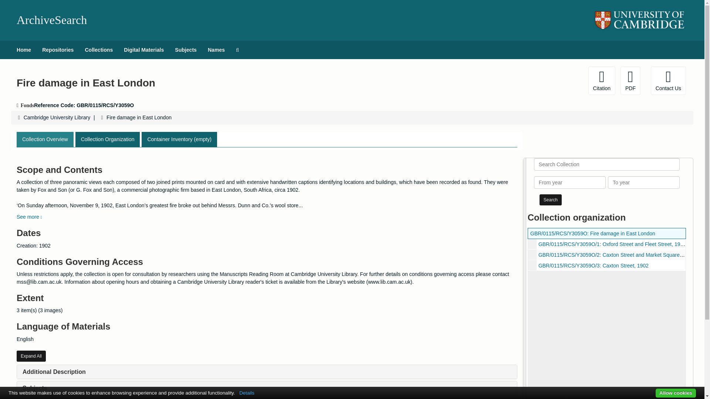 This screenshot has height=399, width=710. I want to click on Caxton Street, so click(607, 265).